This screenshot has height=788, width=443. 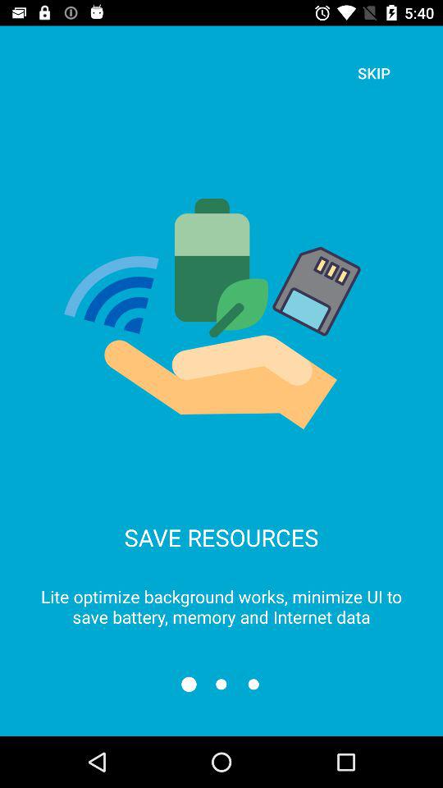 I want to click on its a widget used to swipe the screen to a new page, so click(x=221, y=685).